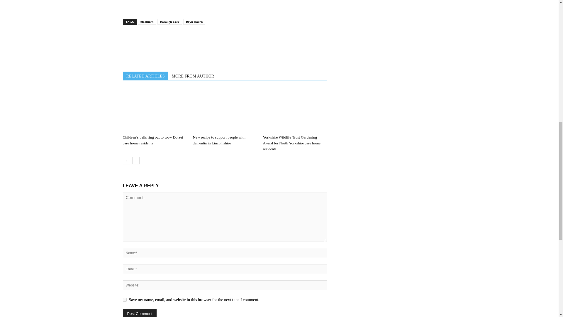  I want to click on MORE FROM AUTHOR, so click(193, 76).